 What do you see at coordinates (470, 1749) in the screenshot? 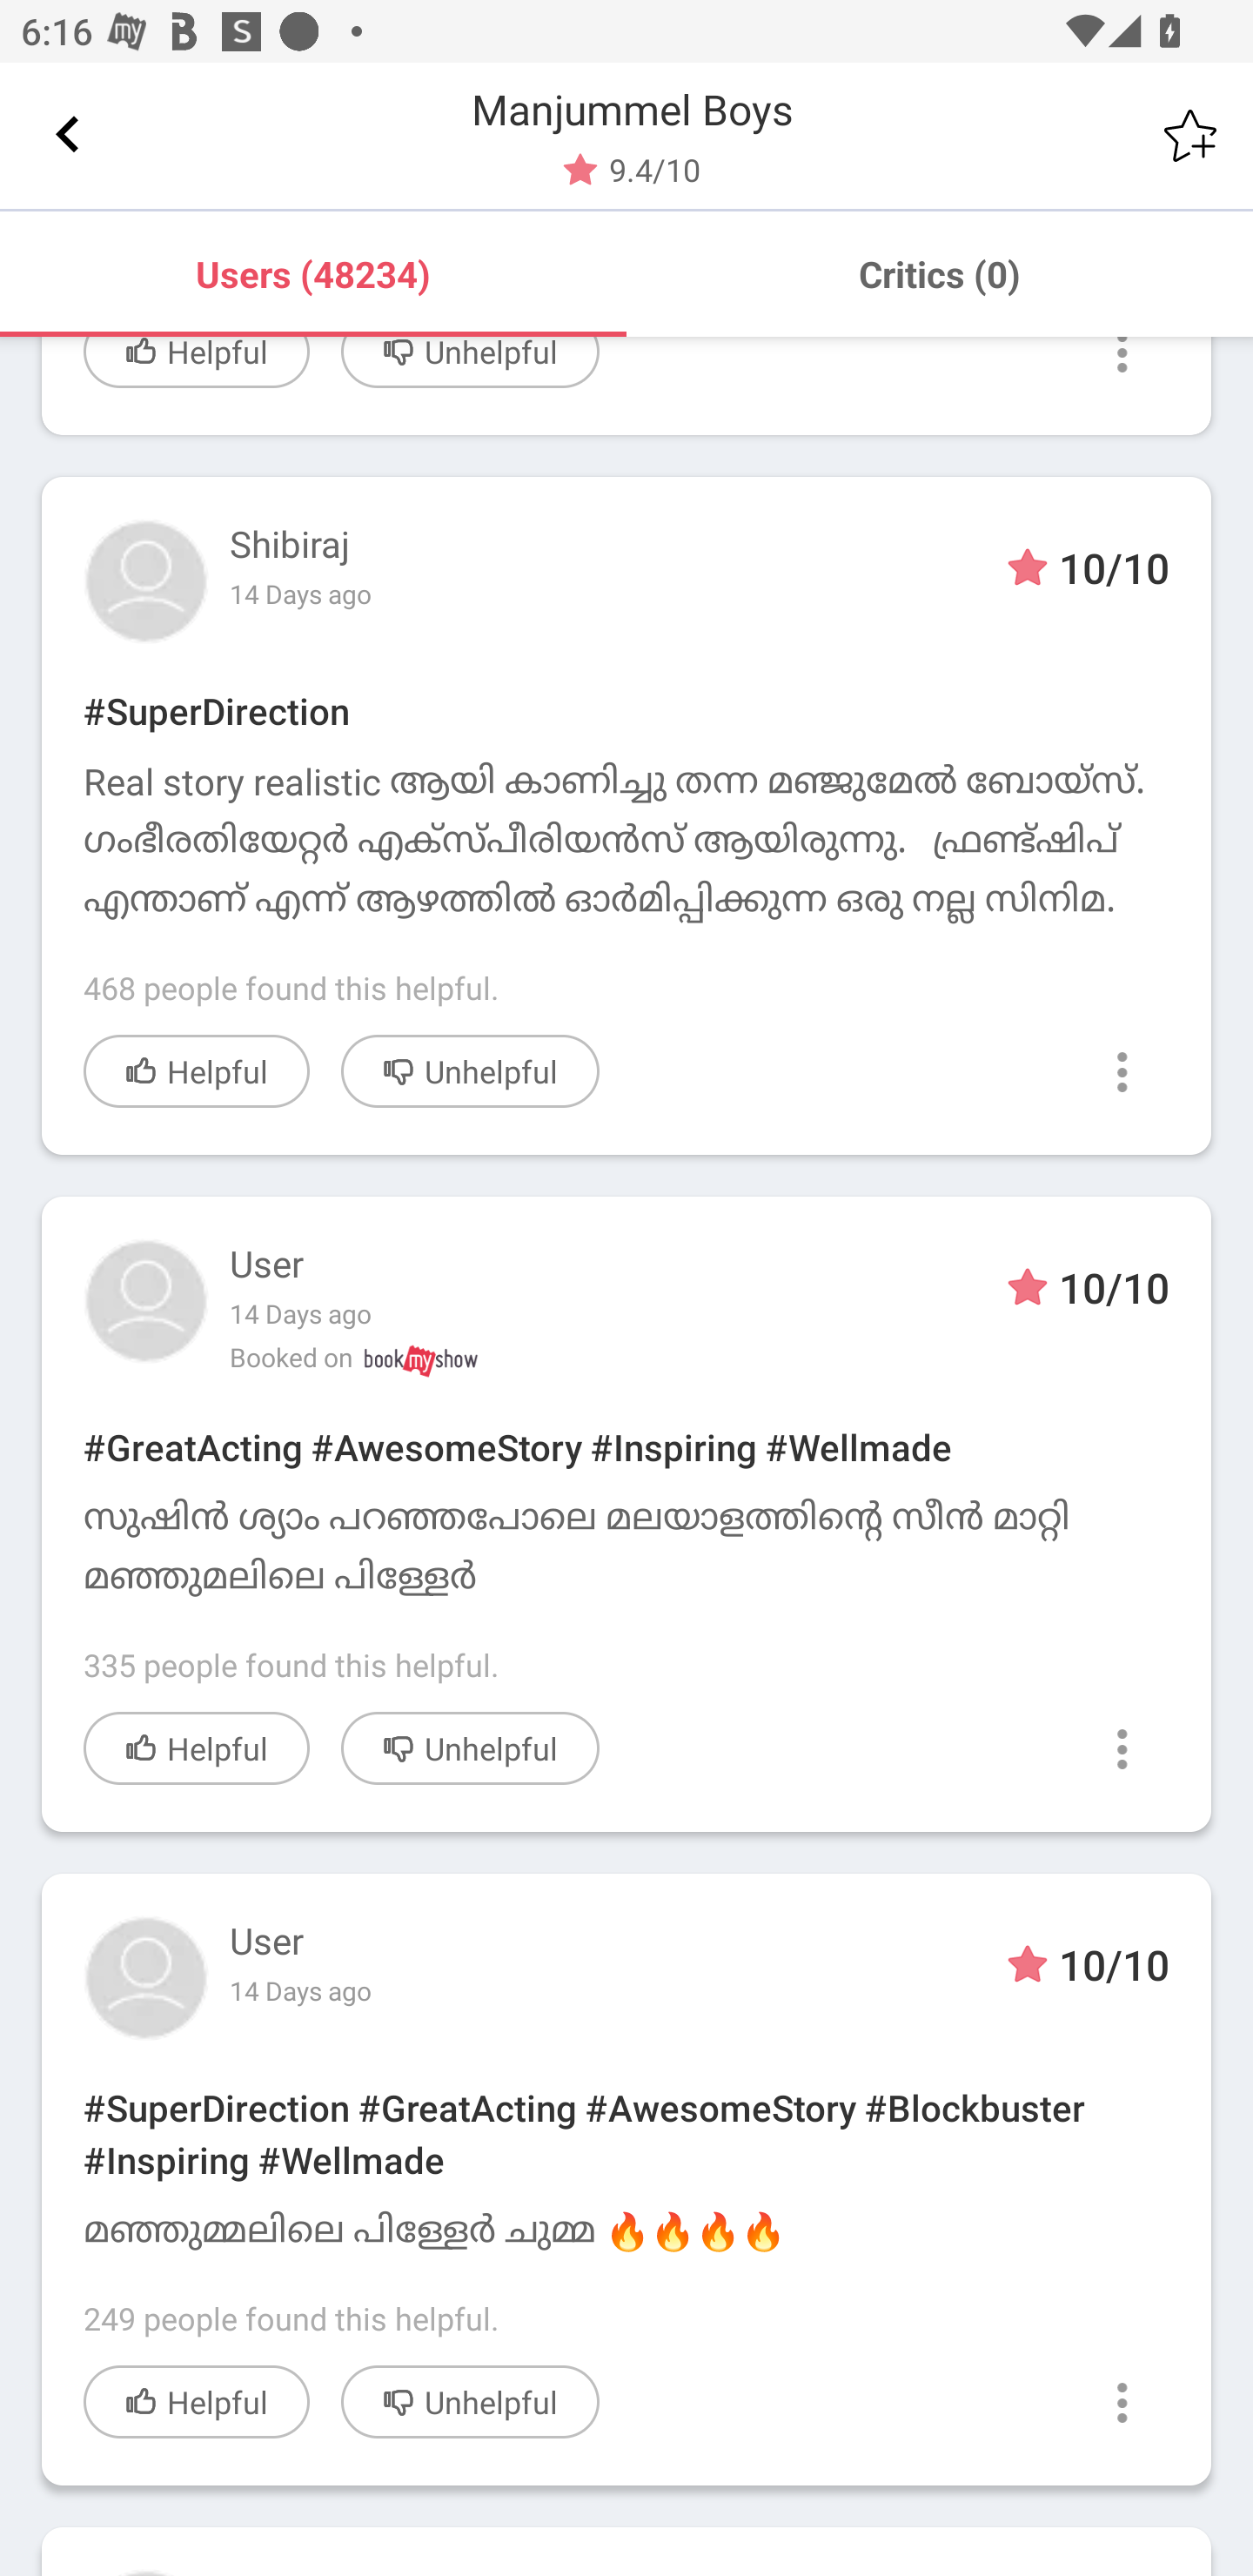
I see `Unhelpful` at bounding box center [470, 1749].